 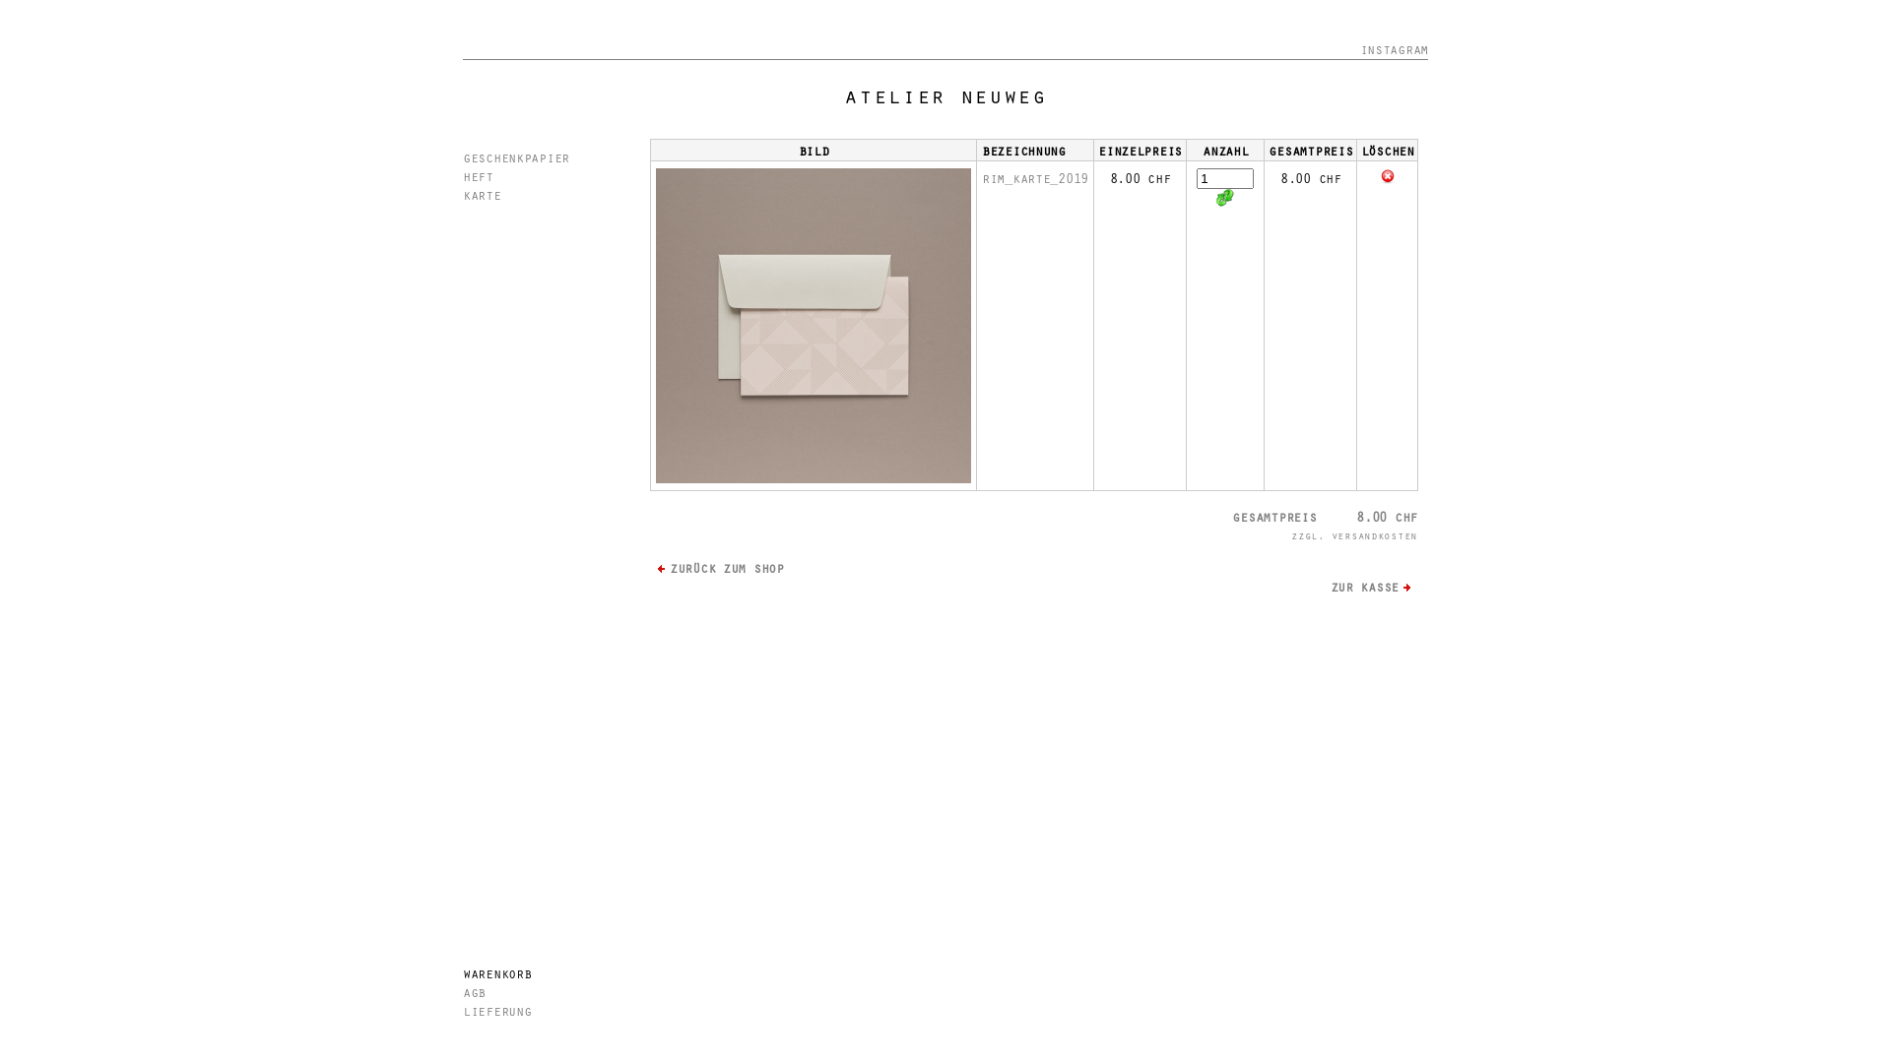 What do you see at coordinates (496, 1010) in the screenshot?
I see `lieferung` at bounding box center [496, 1010].